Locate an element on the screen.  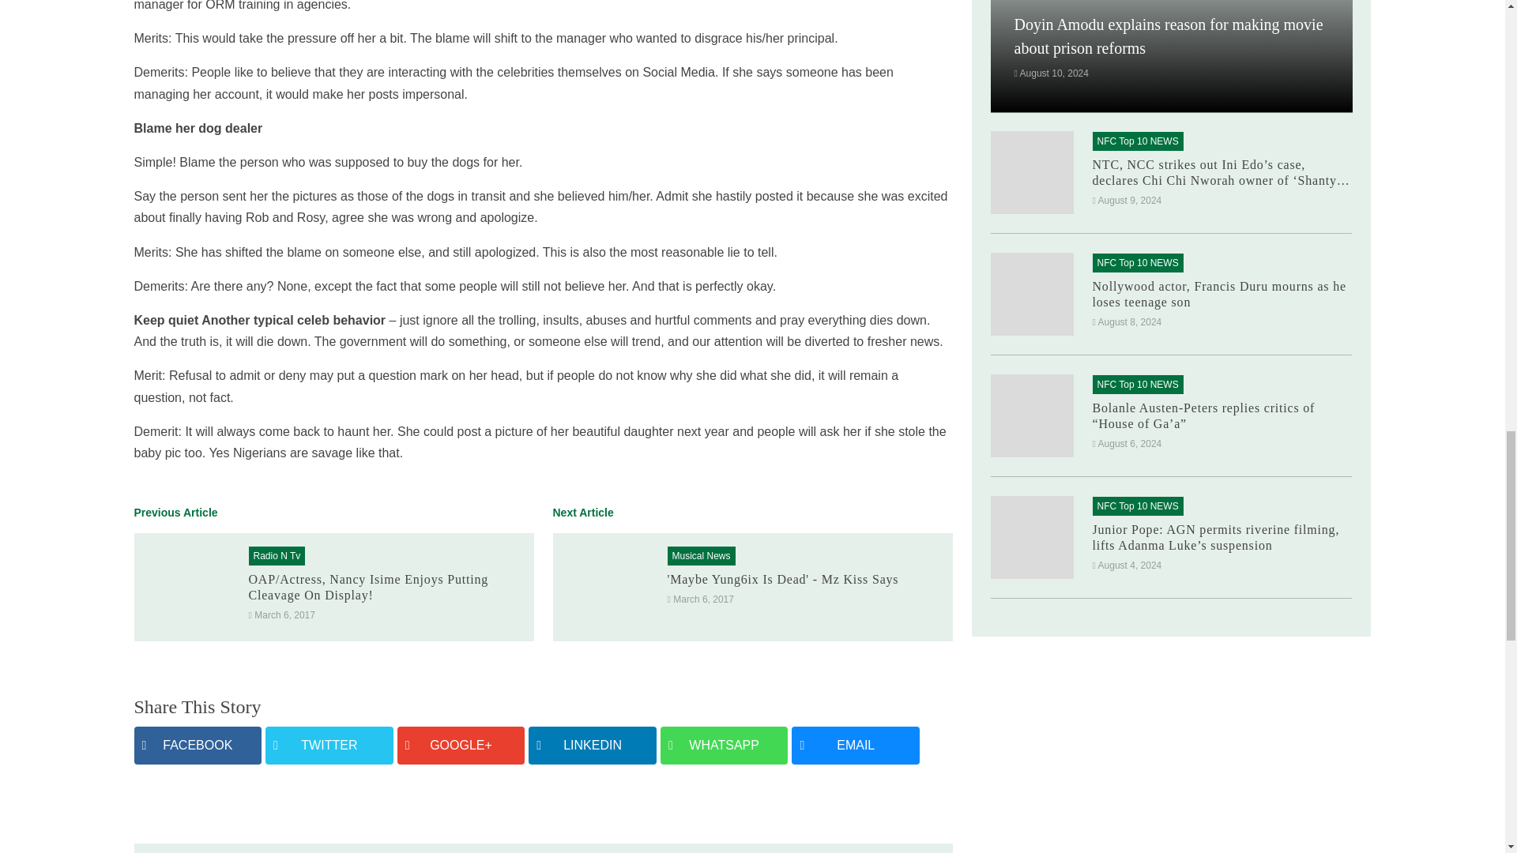
Musical News is located at coordinates (700, 555).